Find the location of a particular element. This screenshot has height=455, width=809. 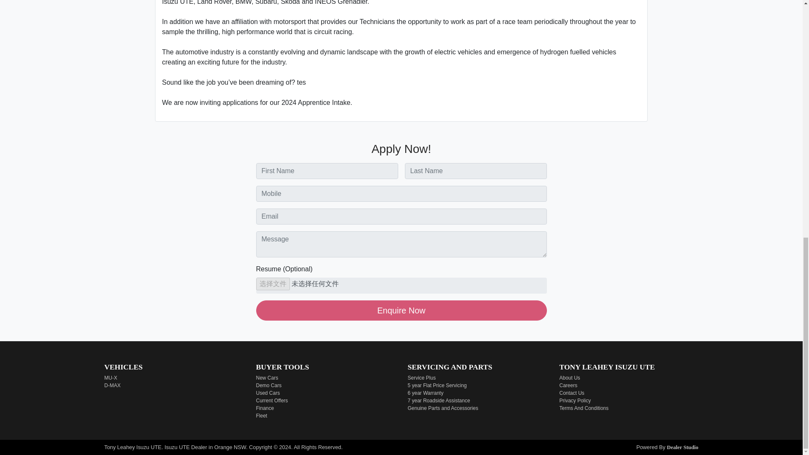

Enquire Now is located at coordinates (401, 310).